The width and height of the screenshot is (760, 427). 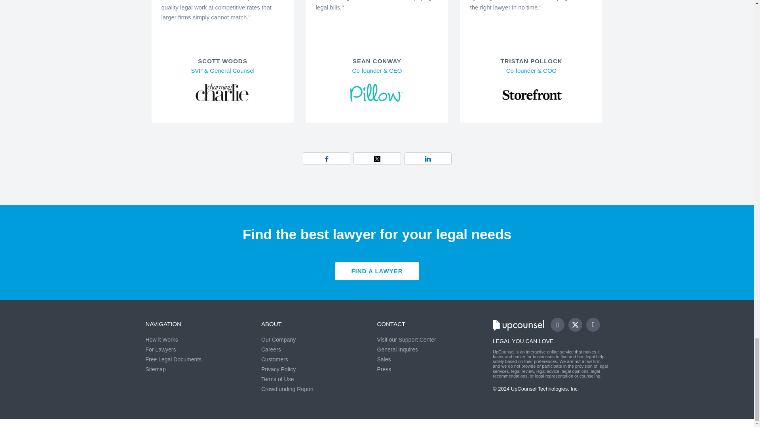 What do you see at coordinates (579, 328) in the screenshot?
I see `Follow us on Twitter` at bounding box center [579, 328].